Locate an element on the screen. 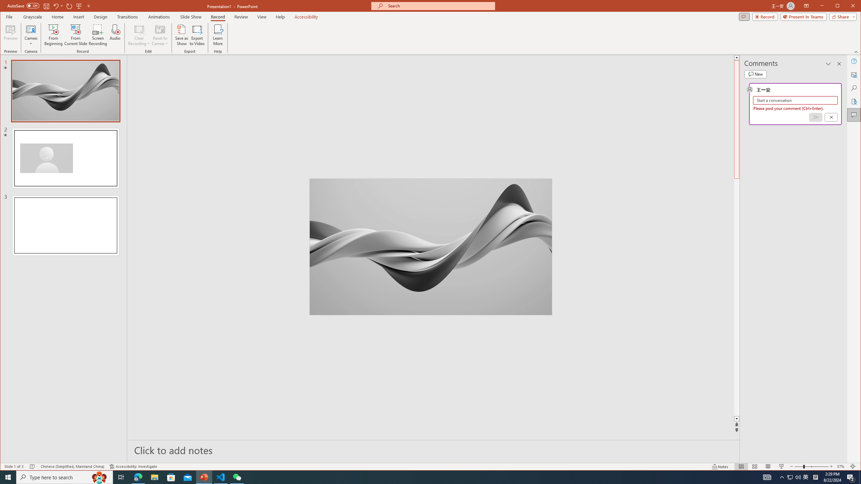  Start a conversation is located at coordinates (795, 100).